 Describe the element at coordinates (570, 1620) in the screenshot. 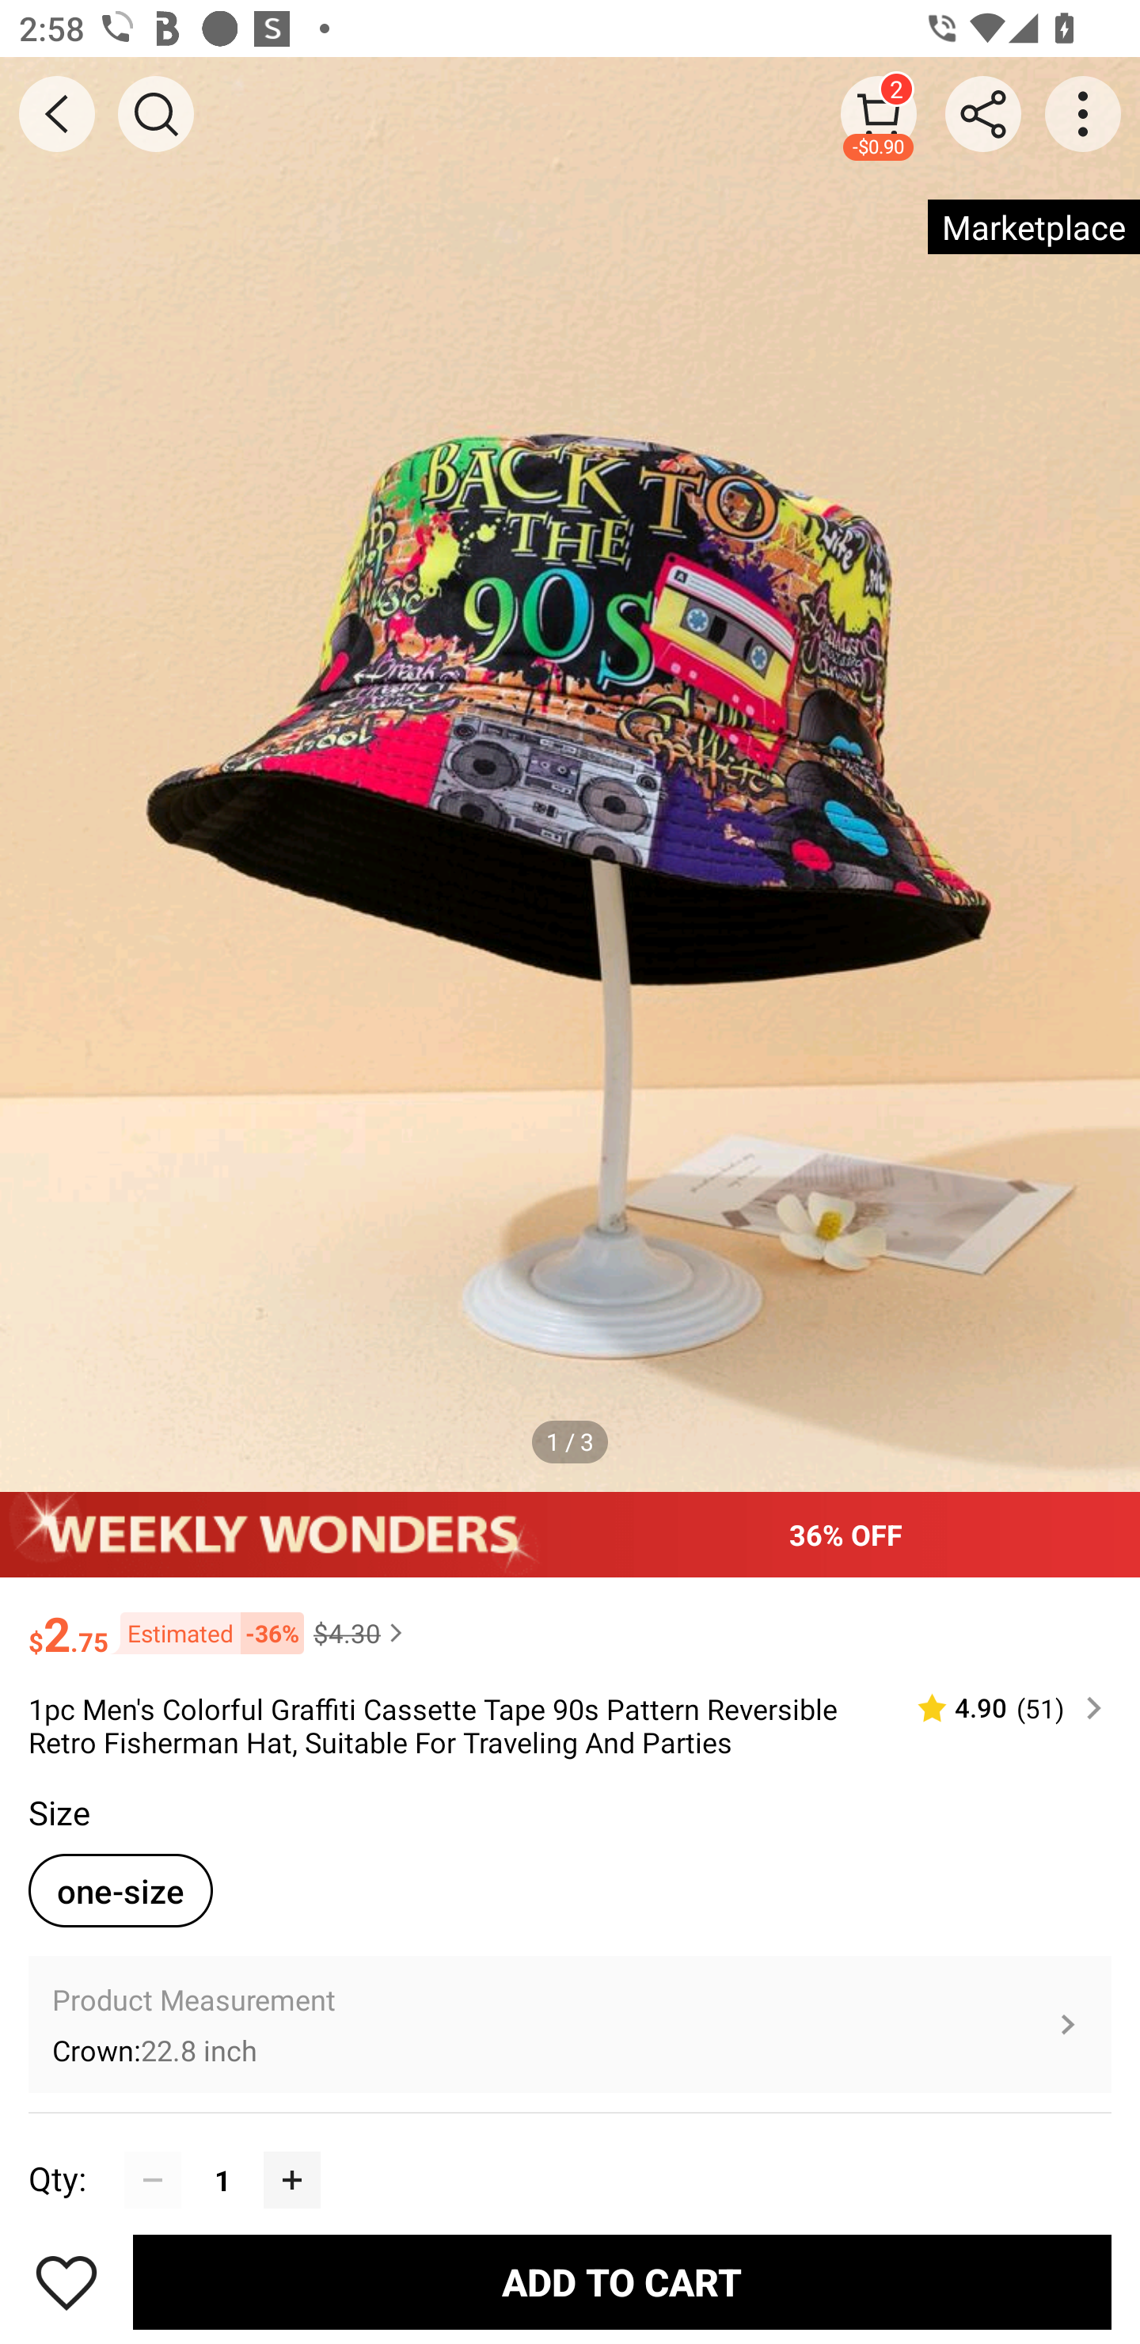

I see `$2.75 Estimated -36% $4.30` at that location.